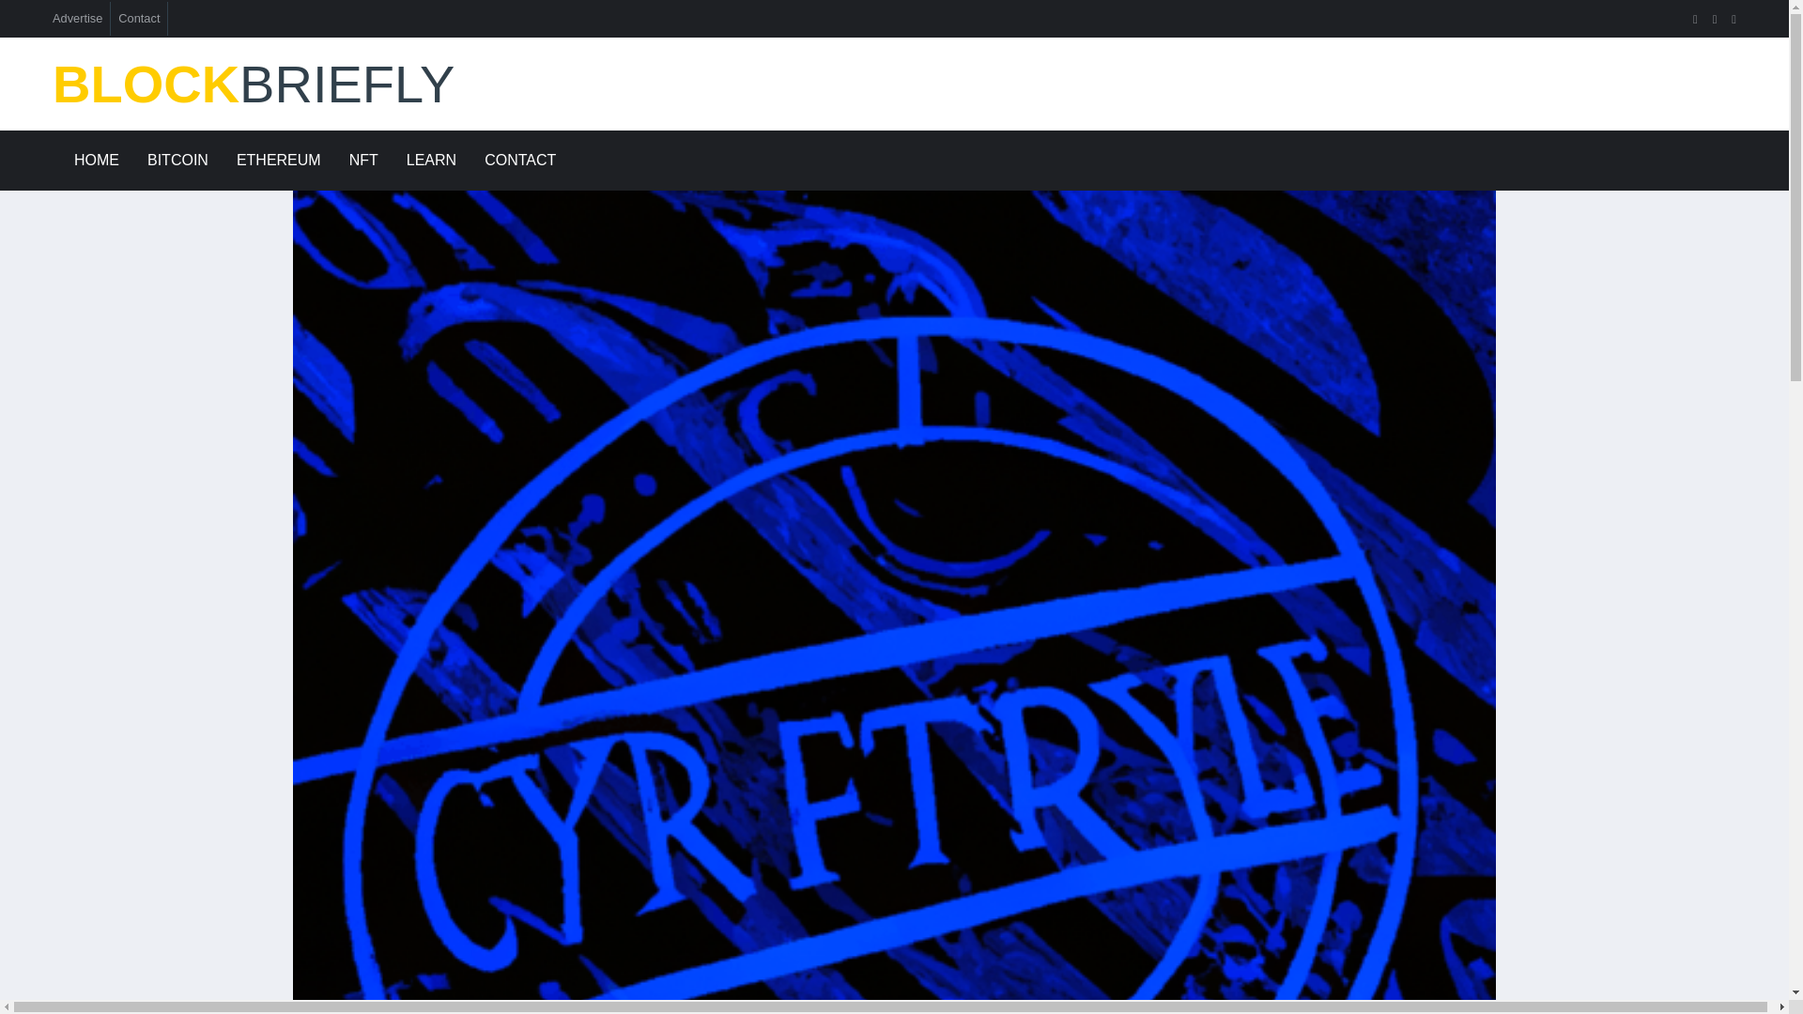 The image size is (1803, 1014). What do you see at coordinates (96, 161) in the screenshot?
I see `HOME` at bounding box center [96, 161].